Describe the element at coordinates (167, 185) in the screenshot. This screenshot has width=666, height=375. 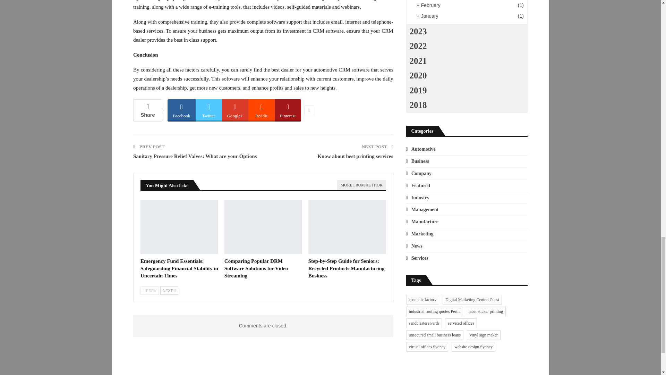
I see `You Might Also Like` at that location.